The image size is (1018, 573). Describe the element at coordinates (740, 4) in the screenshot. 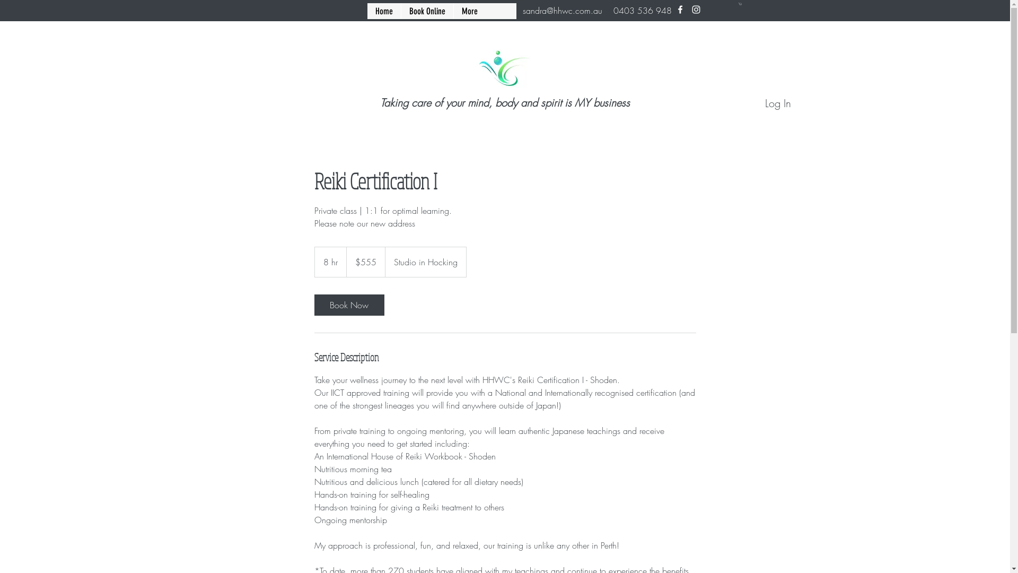

I see `0` at that location.